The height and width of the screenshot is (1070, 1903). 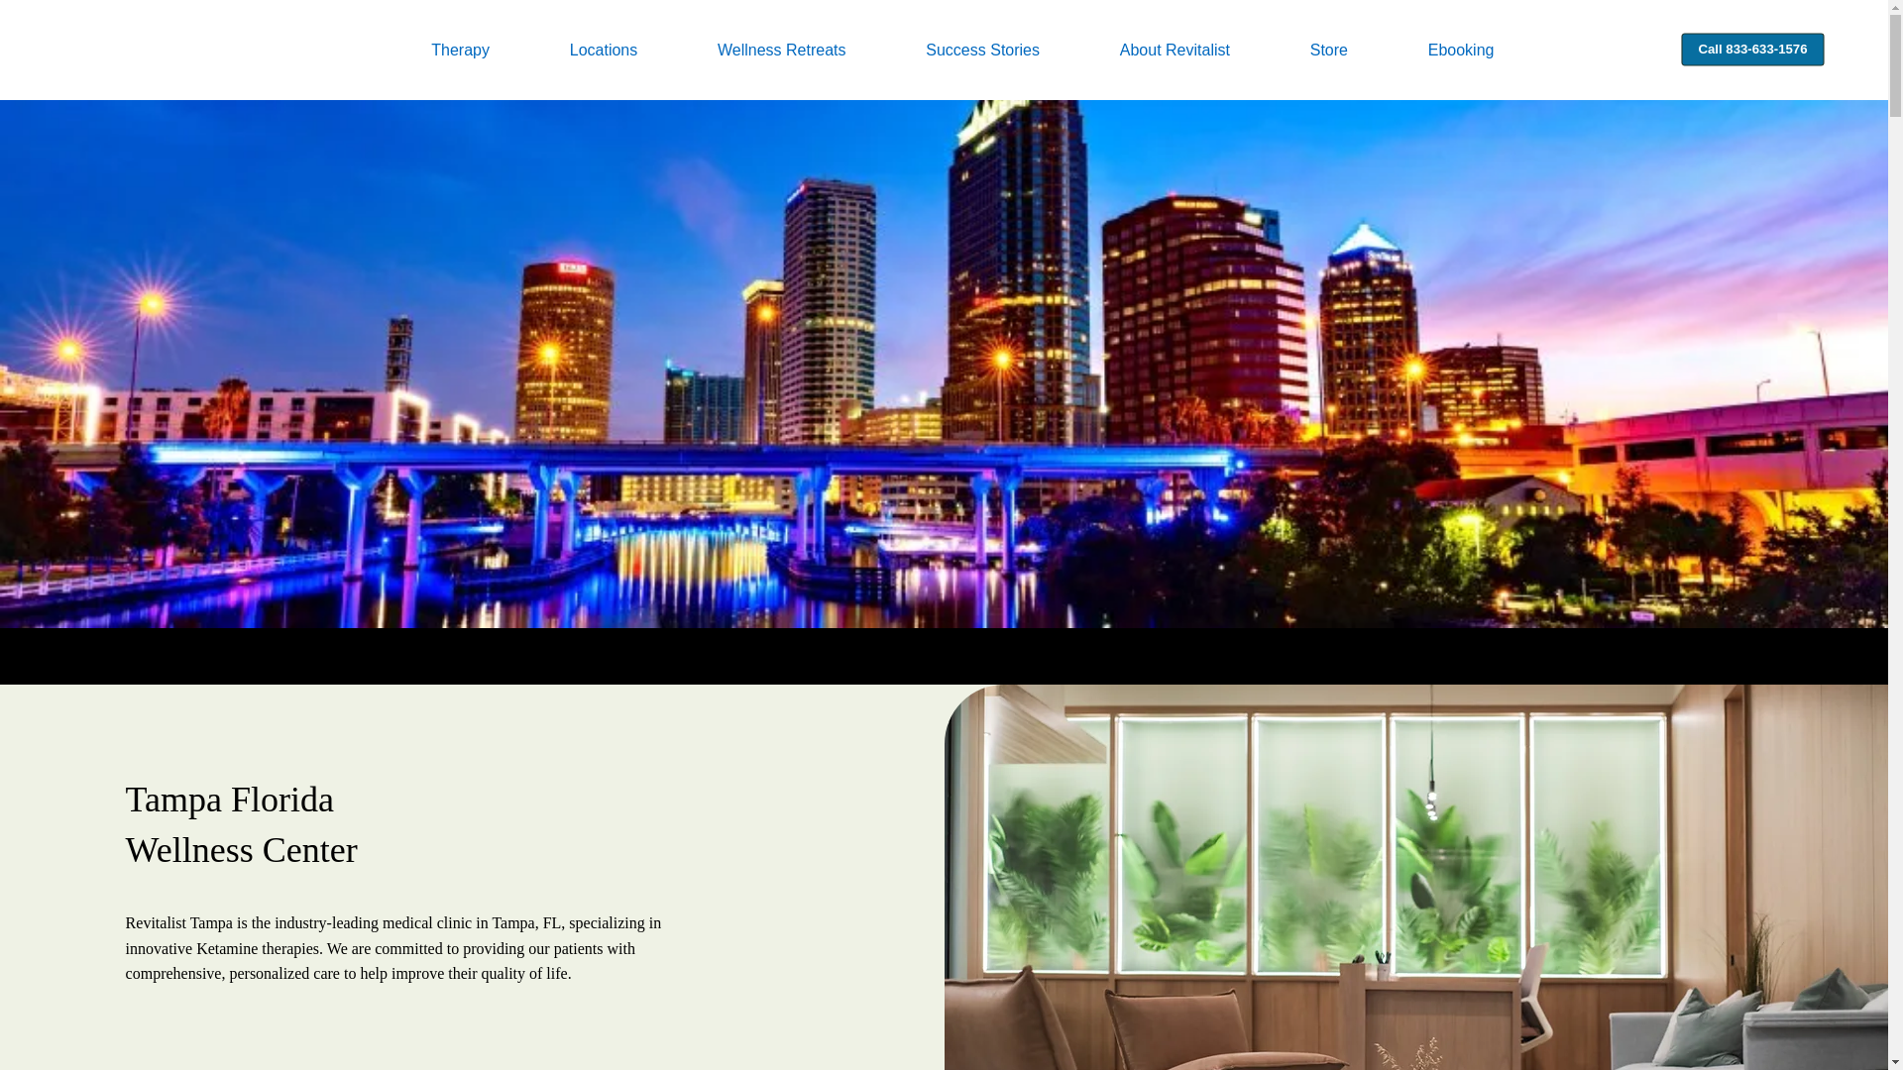 What do you see at coordinates (821, 50) in the screenshot?
I see `Wellness Retreats` at bounding box center [821, 50].